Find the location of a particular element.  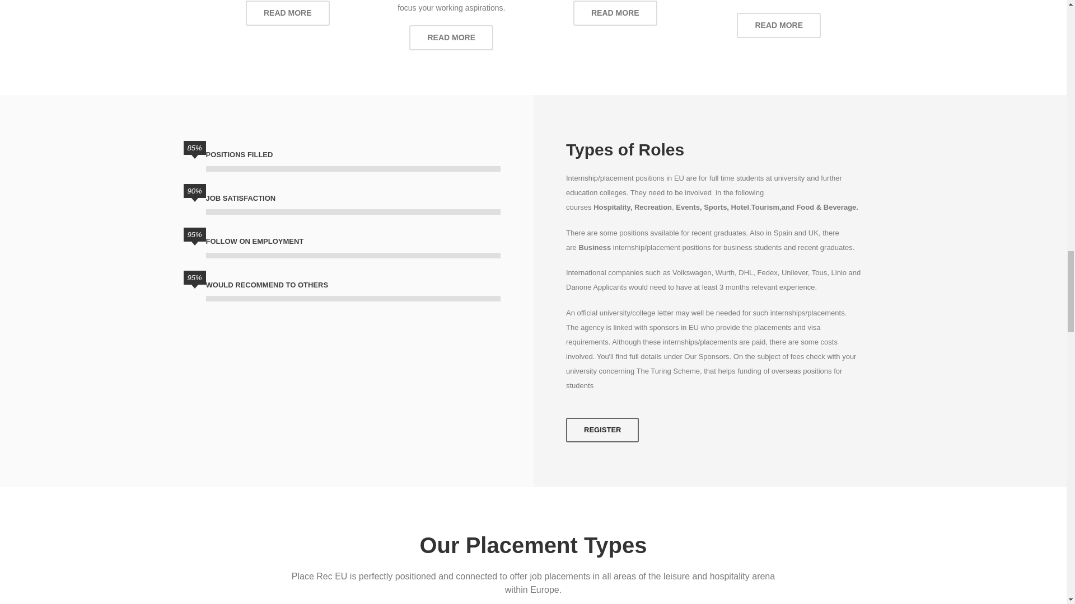

READ MORE is located at coordinates (778, 25).